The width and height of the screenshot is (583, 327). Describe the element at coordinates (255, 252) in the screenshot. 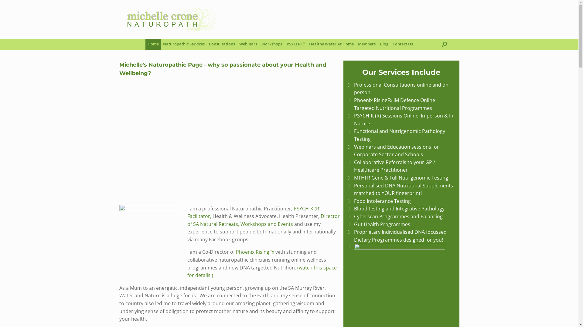

I see `Phoenix RisingFx` at that location.